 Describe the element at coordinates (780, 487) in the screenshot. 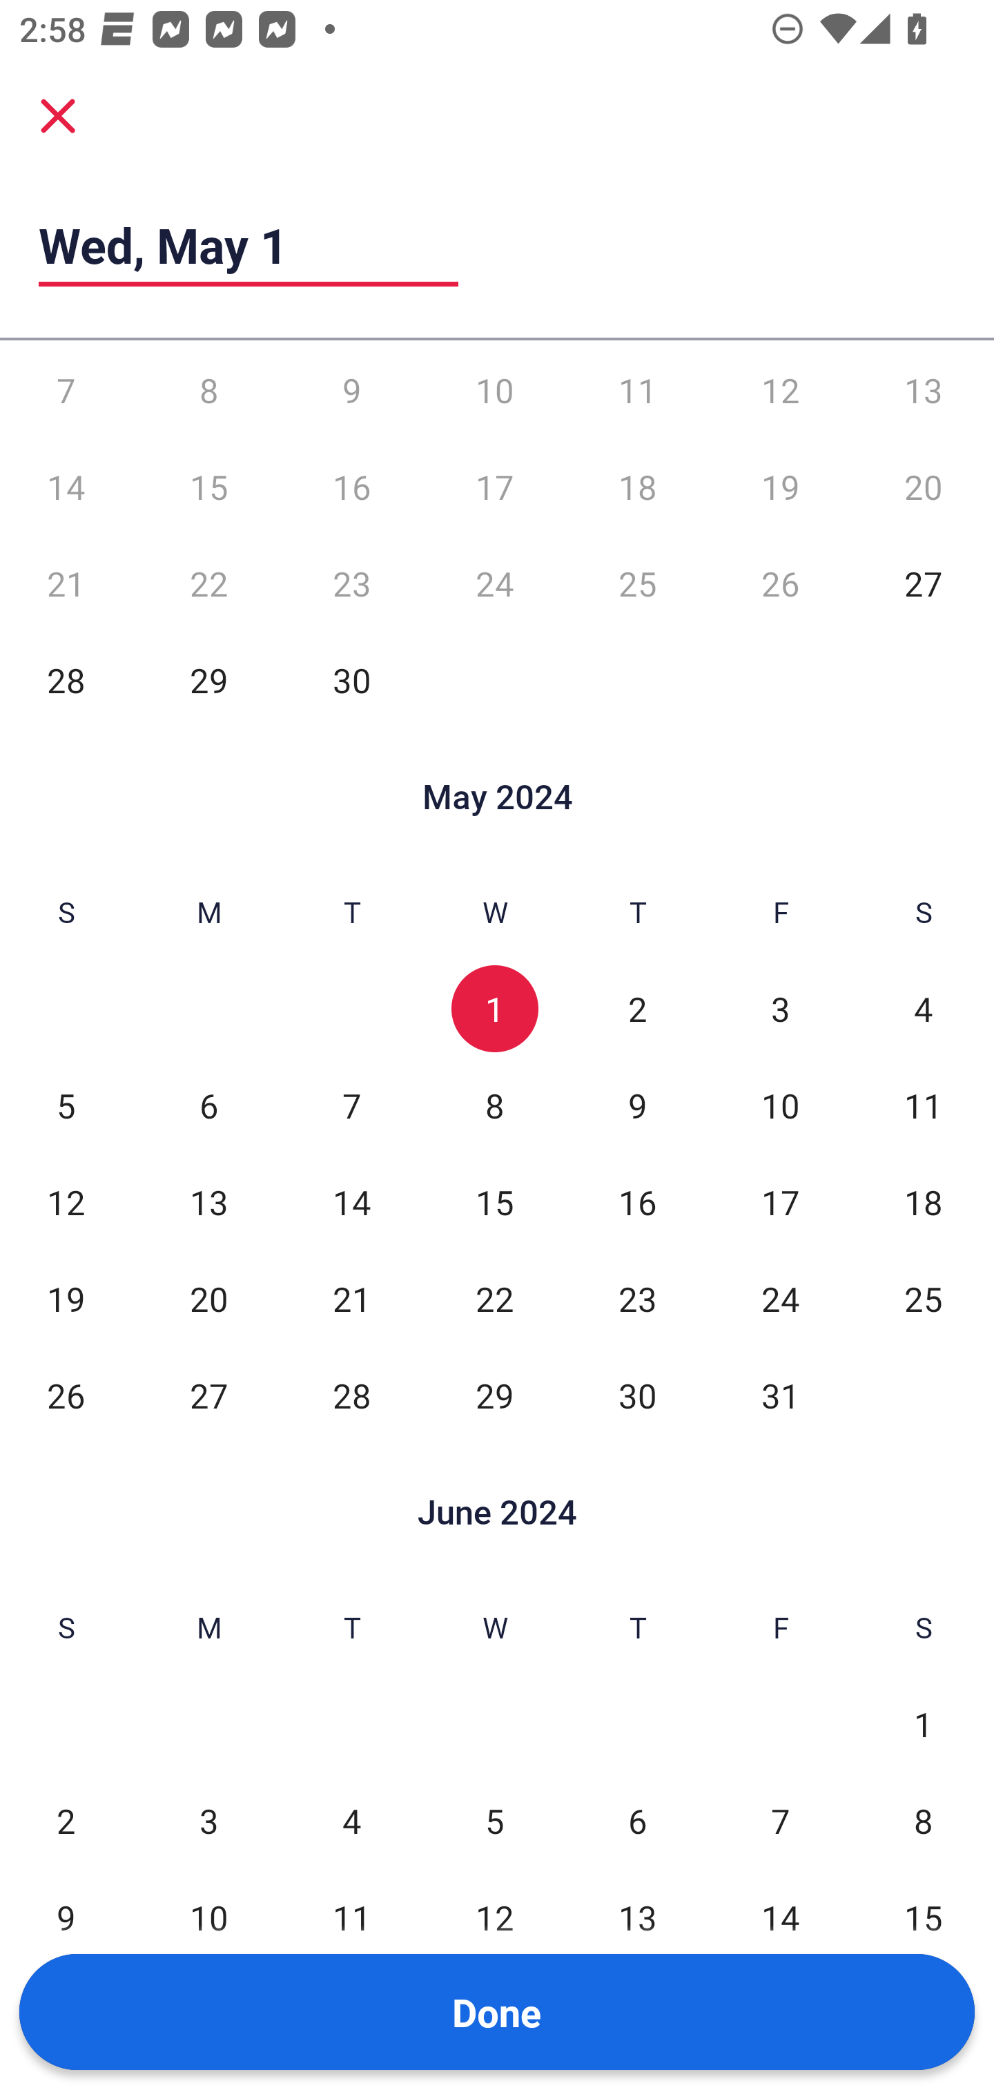

I see `19 Fri, Apr 19, Not Selected` at that location.